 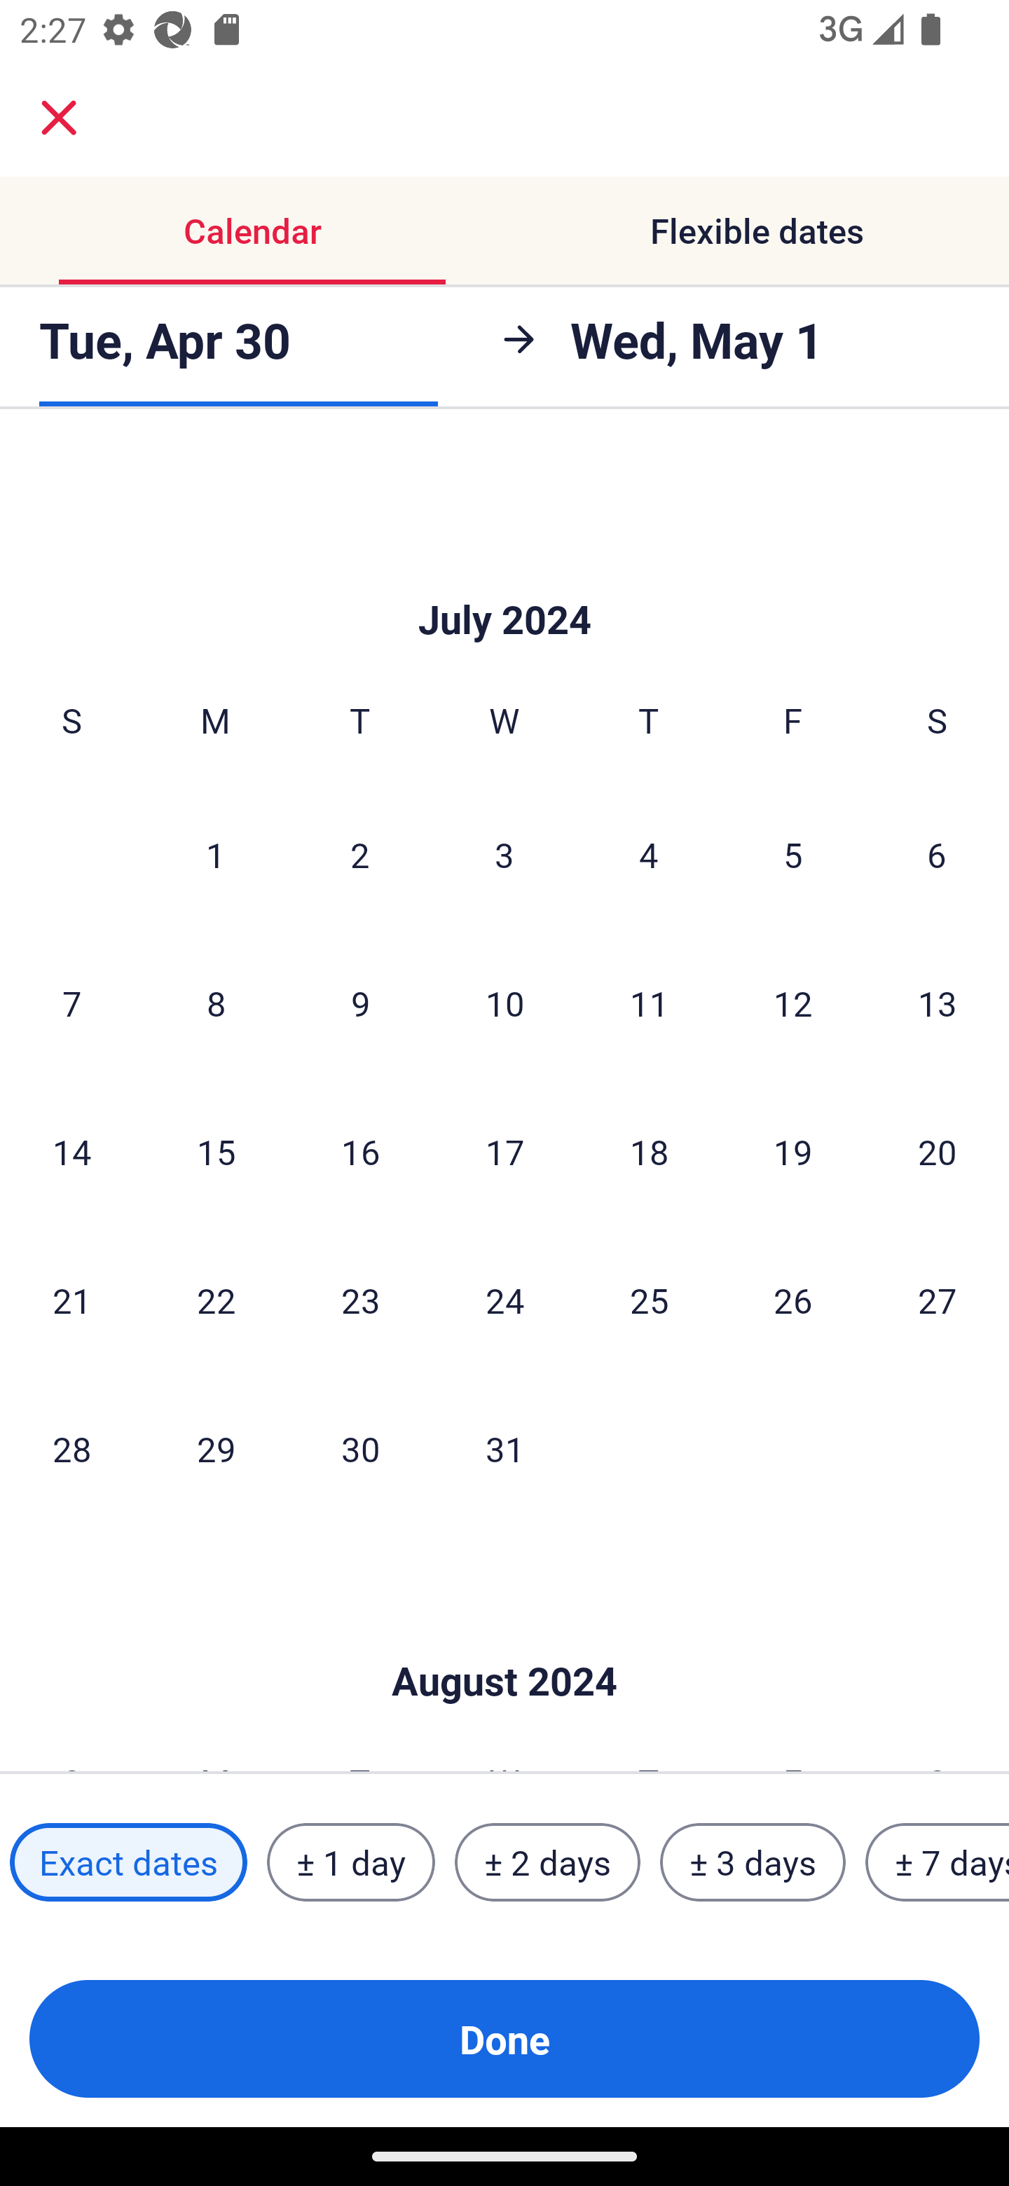 I want to click on Skip to Done, so click(x=504, y=577).